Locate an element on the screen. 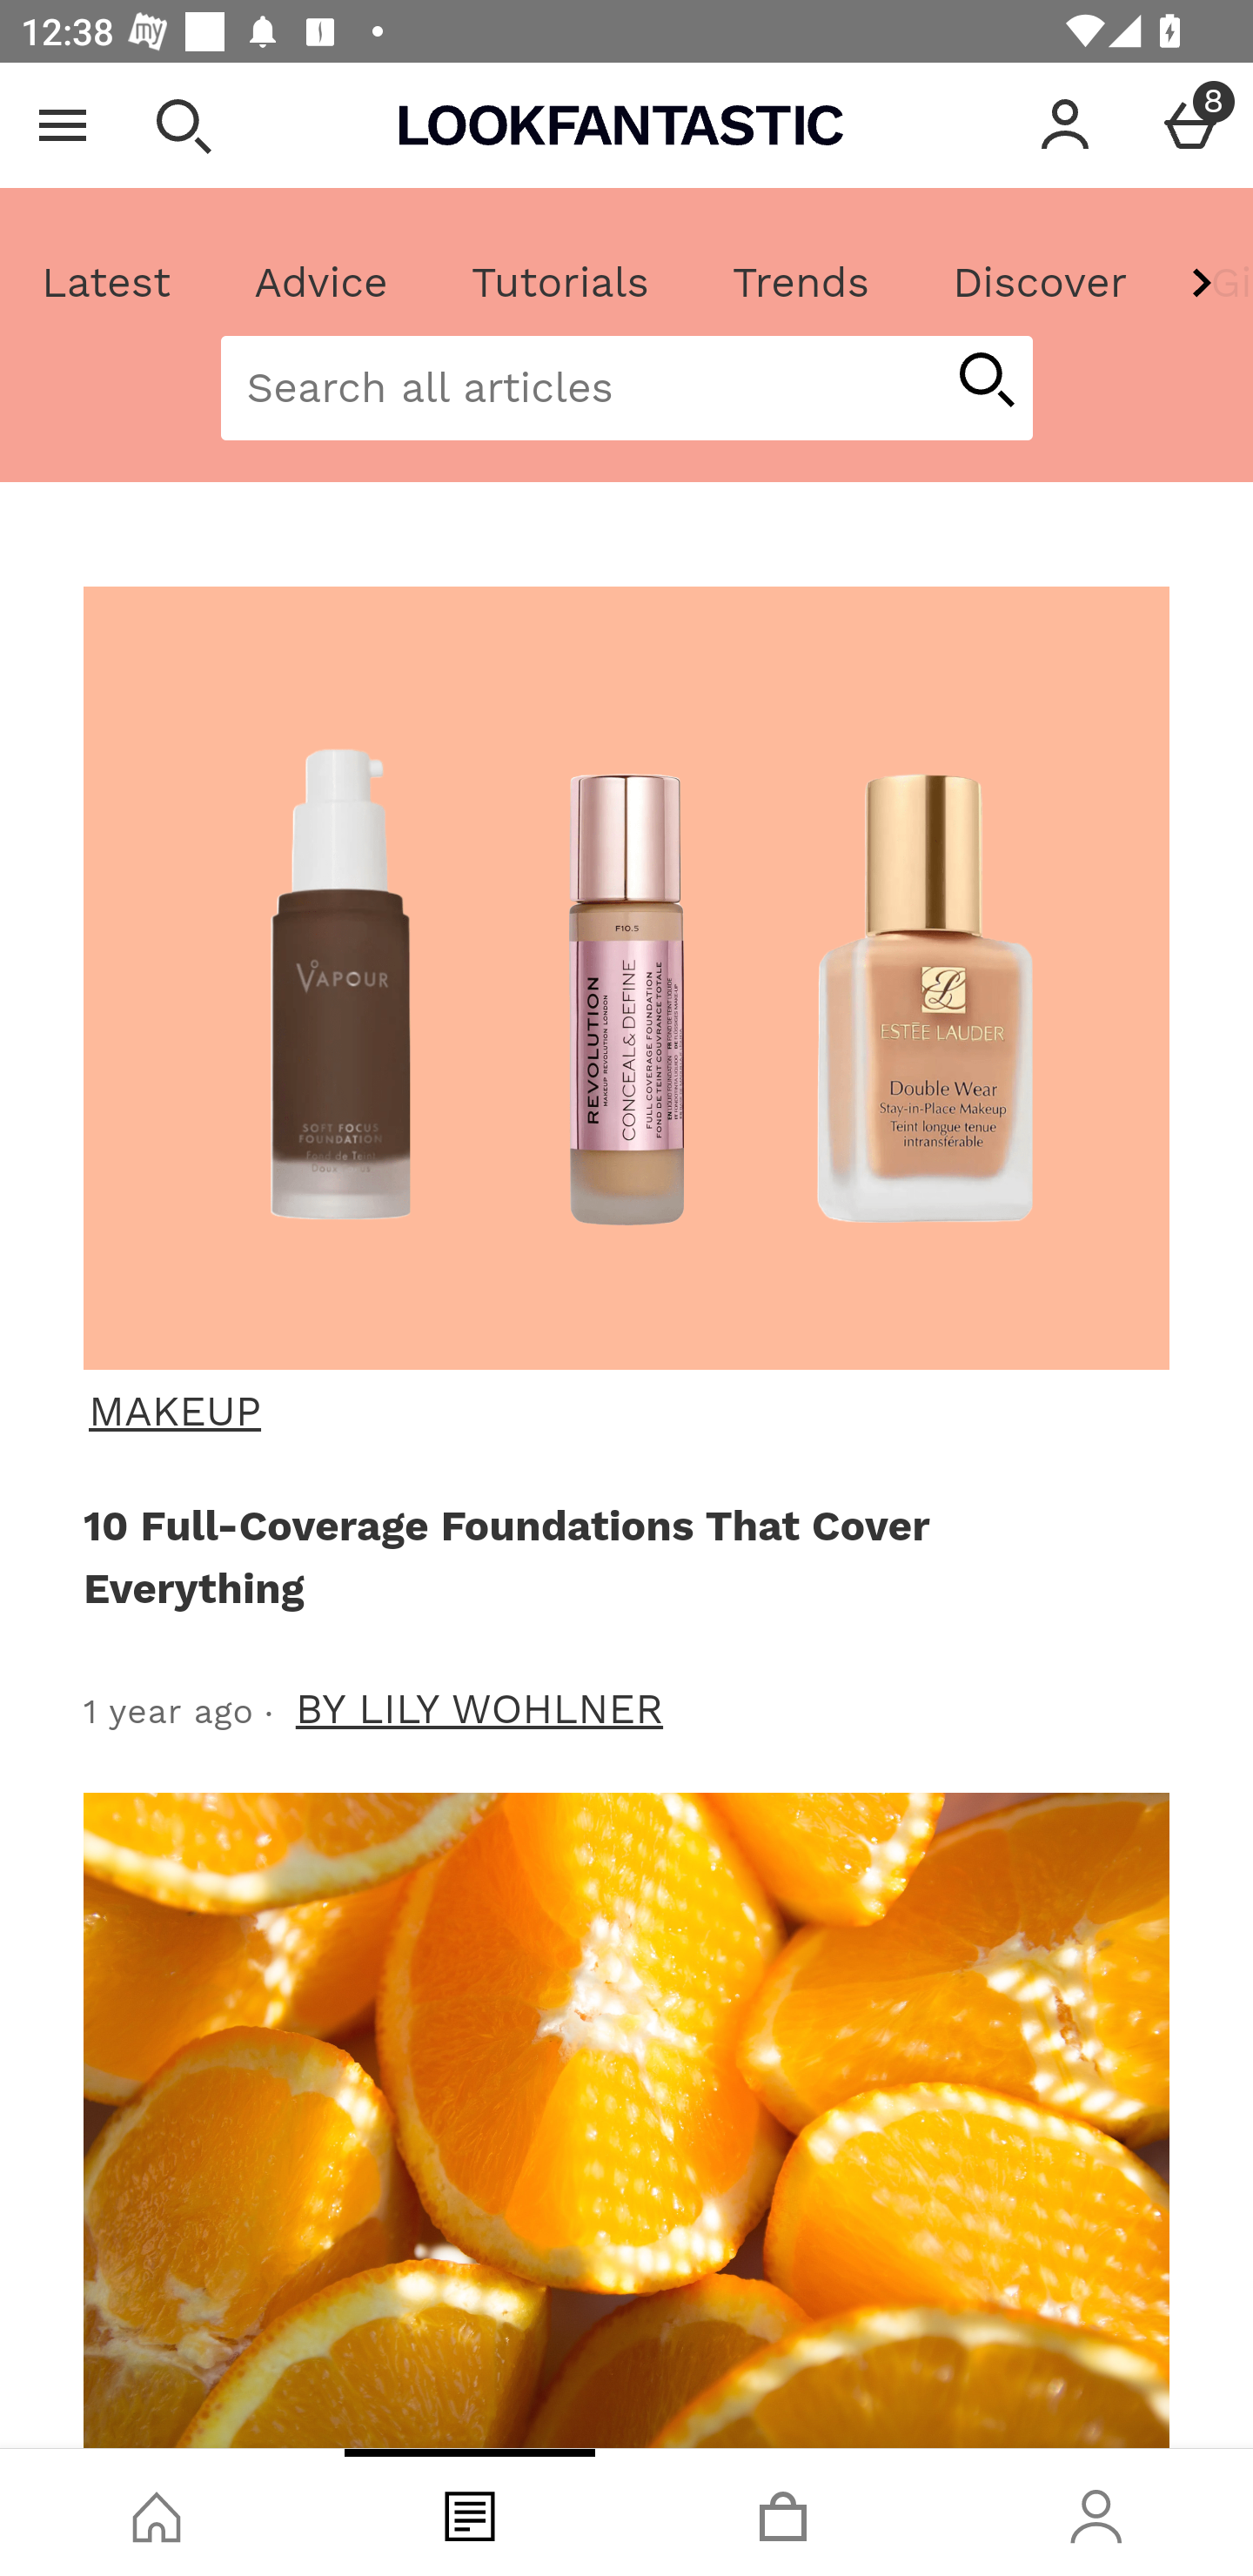  Open search is located at coordinates (183, 125).